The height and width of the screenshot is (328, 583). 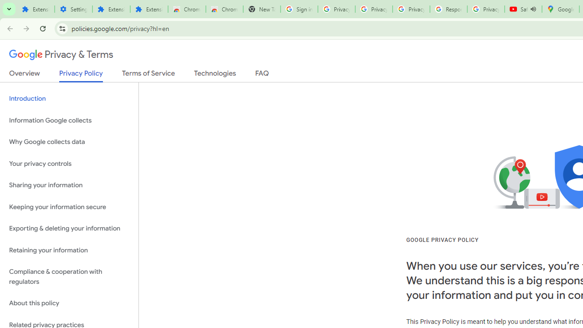 What do you see at coordinates (69, 142) in the screenshot?
I see `Why Google collects data` at bounding box center [69, 142].